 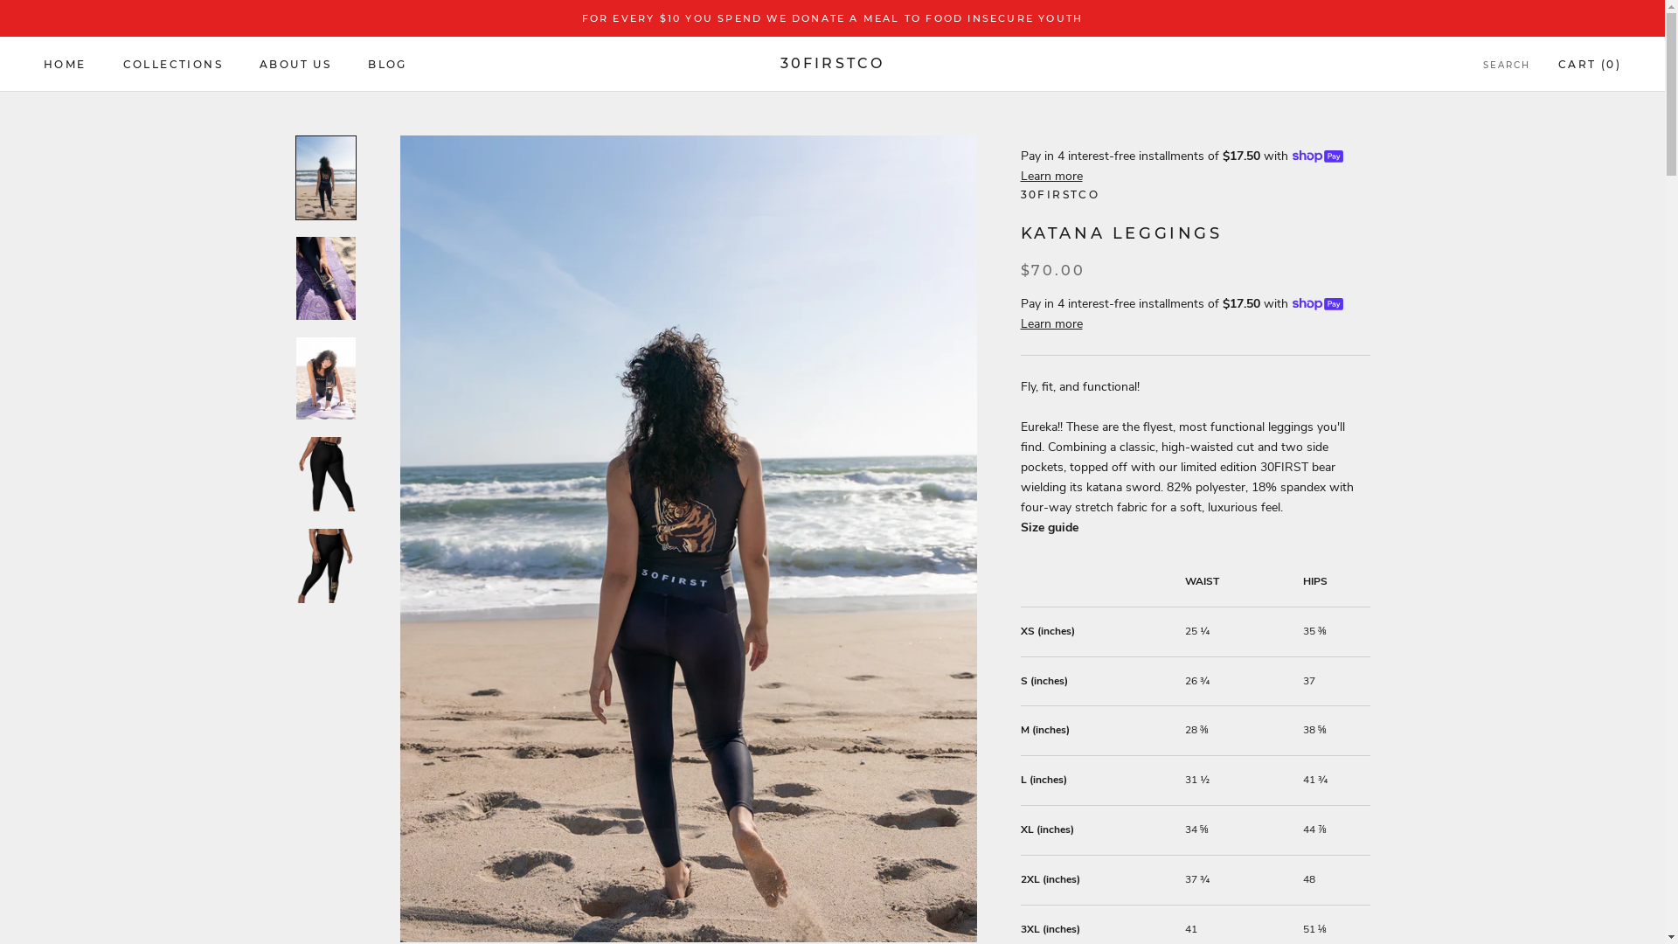 I want to click on BLOG
BLOG, so click(x=388, y=65).